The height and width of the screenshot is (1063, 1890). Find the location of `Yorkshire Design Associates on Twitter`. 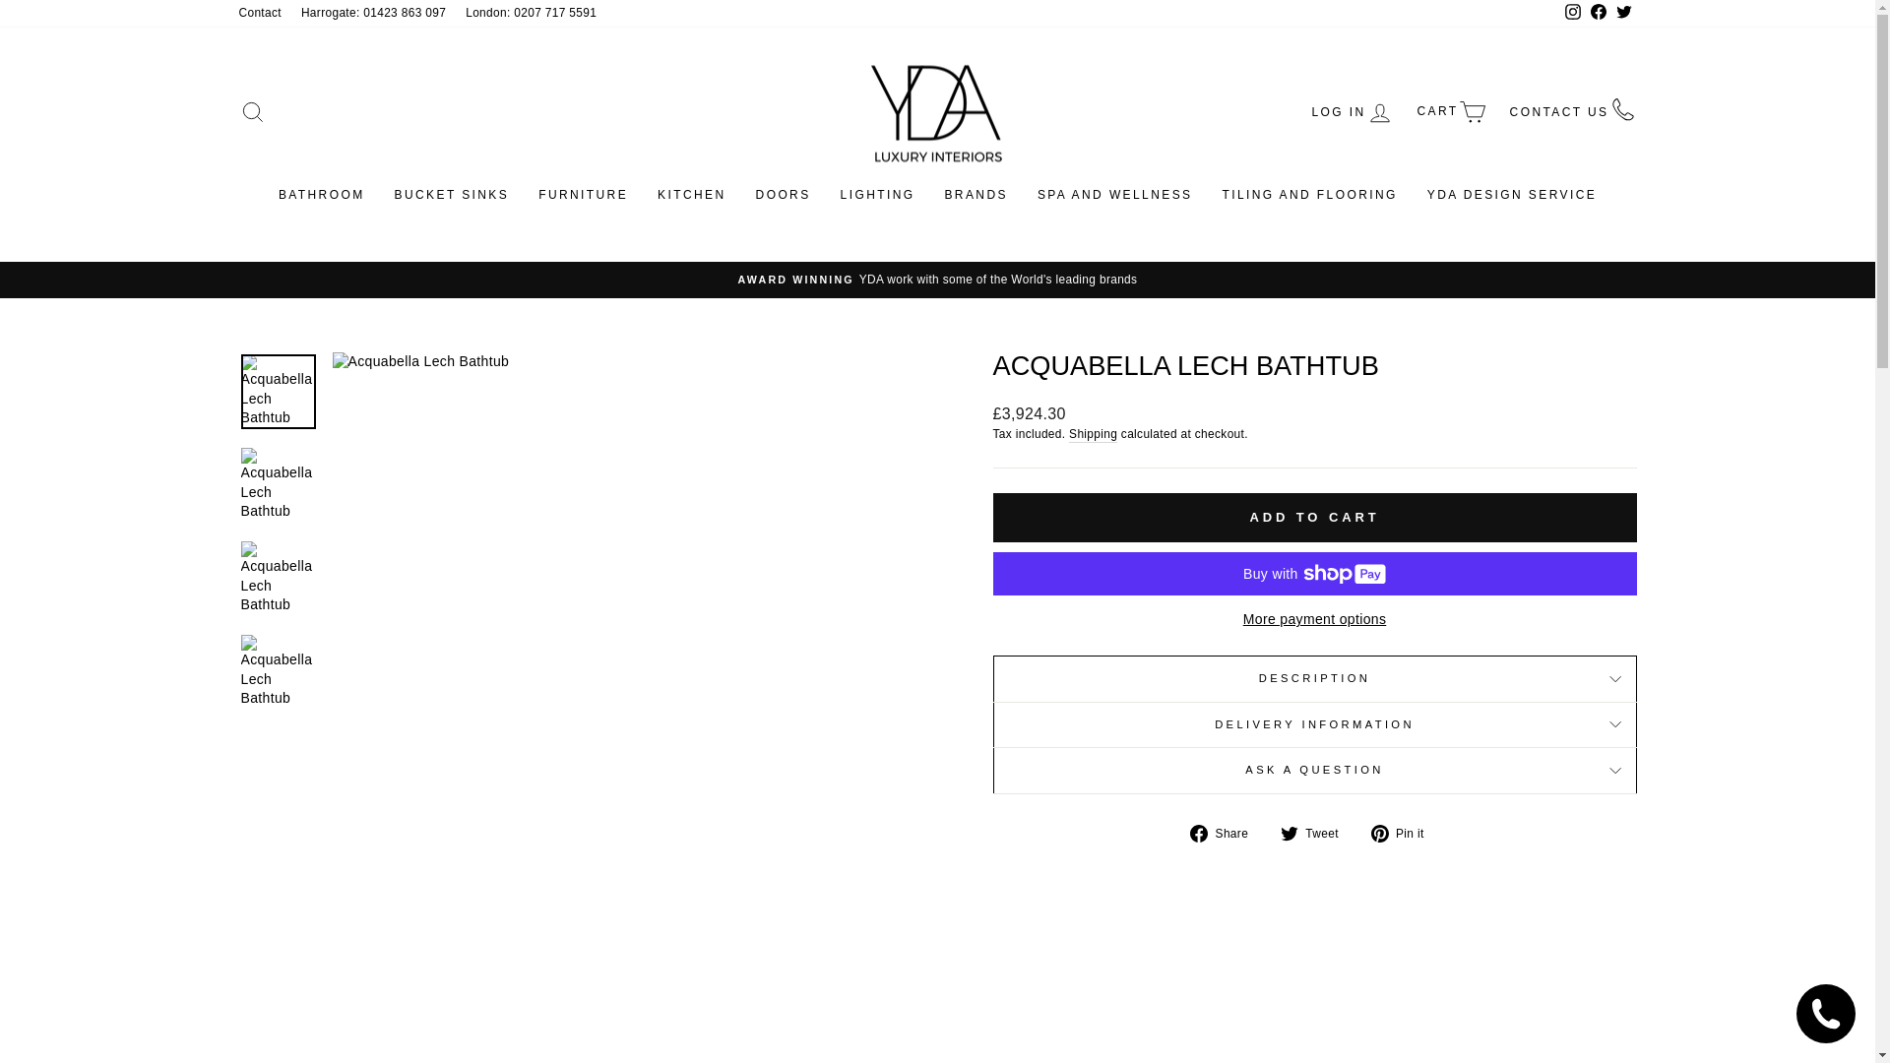

Yorkshire Design Associates on Twitter is located at coordinates (1622, 14).